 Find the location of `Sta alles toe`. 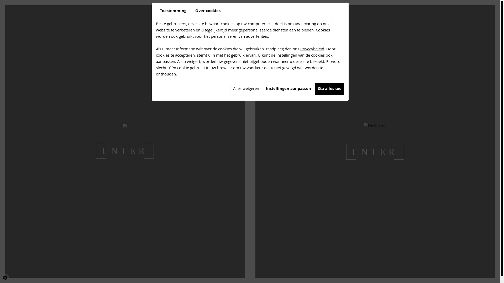

Sta alles toe is located at coordinates (330, 89).